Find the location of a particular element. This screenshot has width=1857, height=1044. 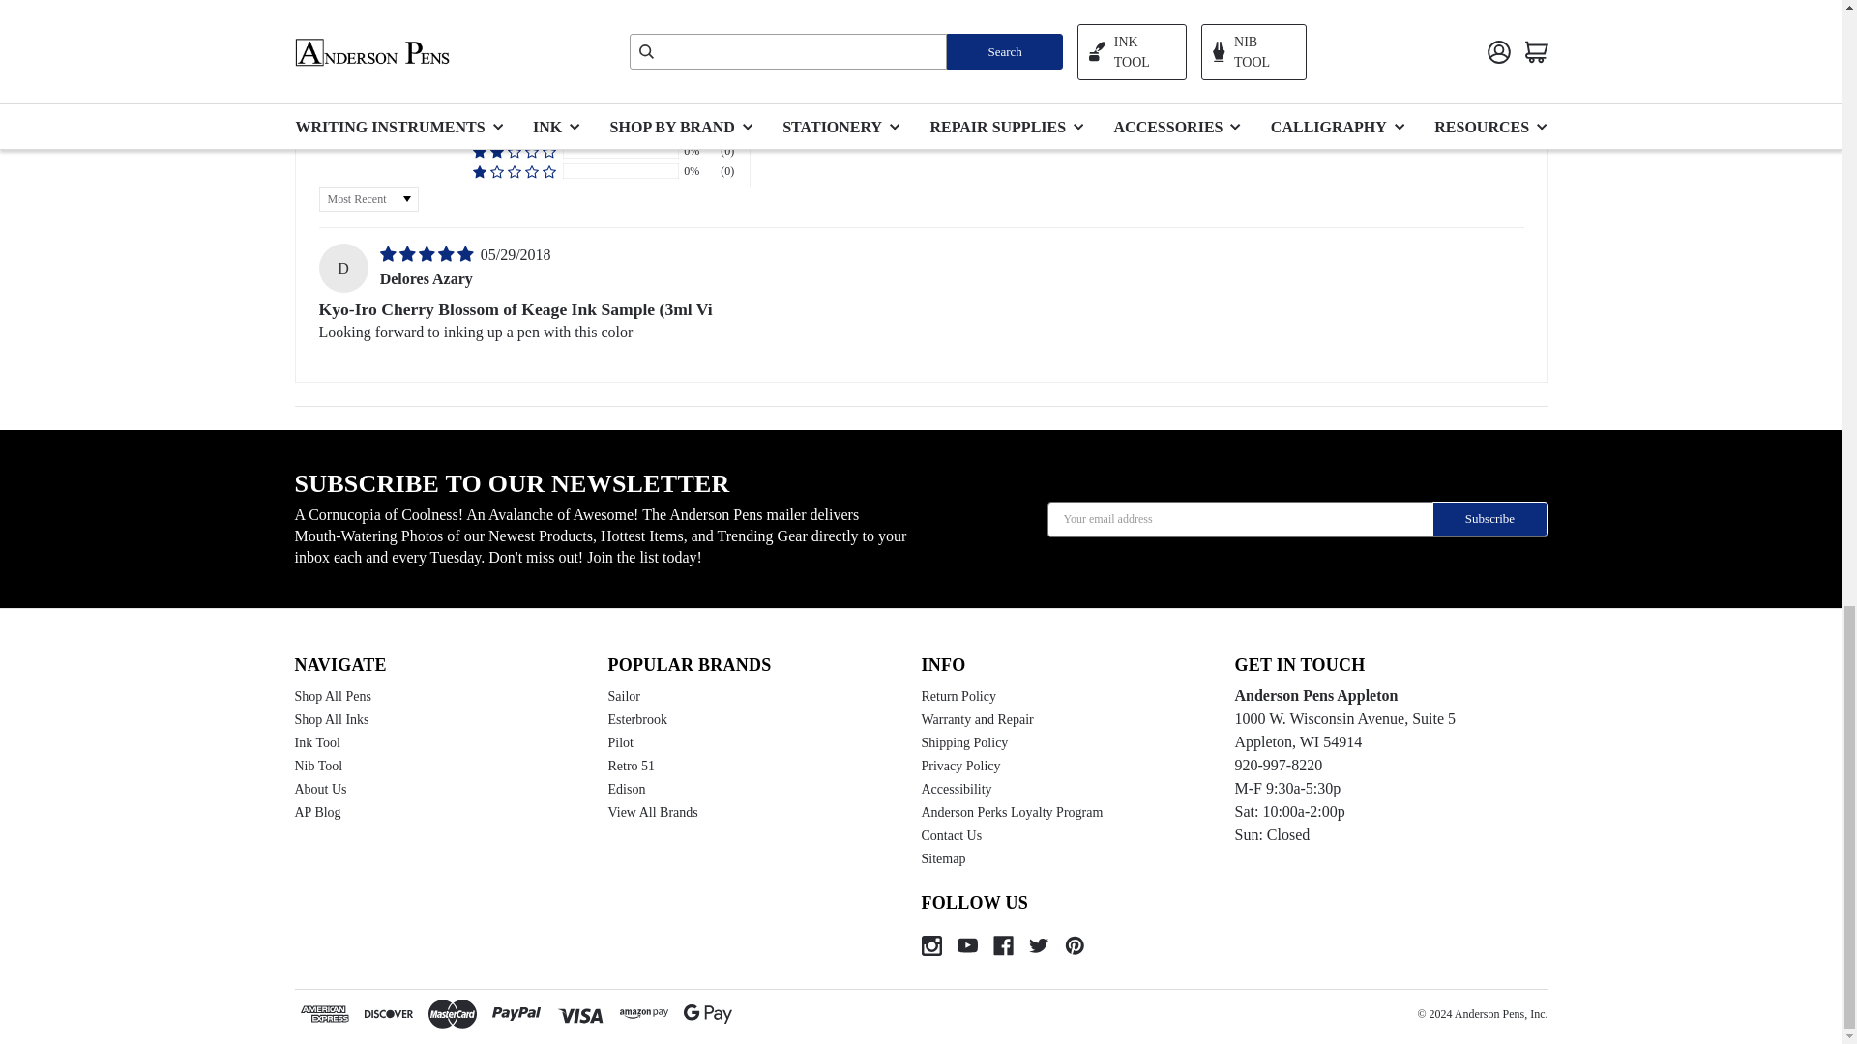

Twitter is located at coordinates (1039, 945).